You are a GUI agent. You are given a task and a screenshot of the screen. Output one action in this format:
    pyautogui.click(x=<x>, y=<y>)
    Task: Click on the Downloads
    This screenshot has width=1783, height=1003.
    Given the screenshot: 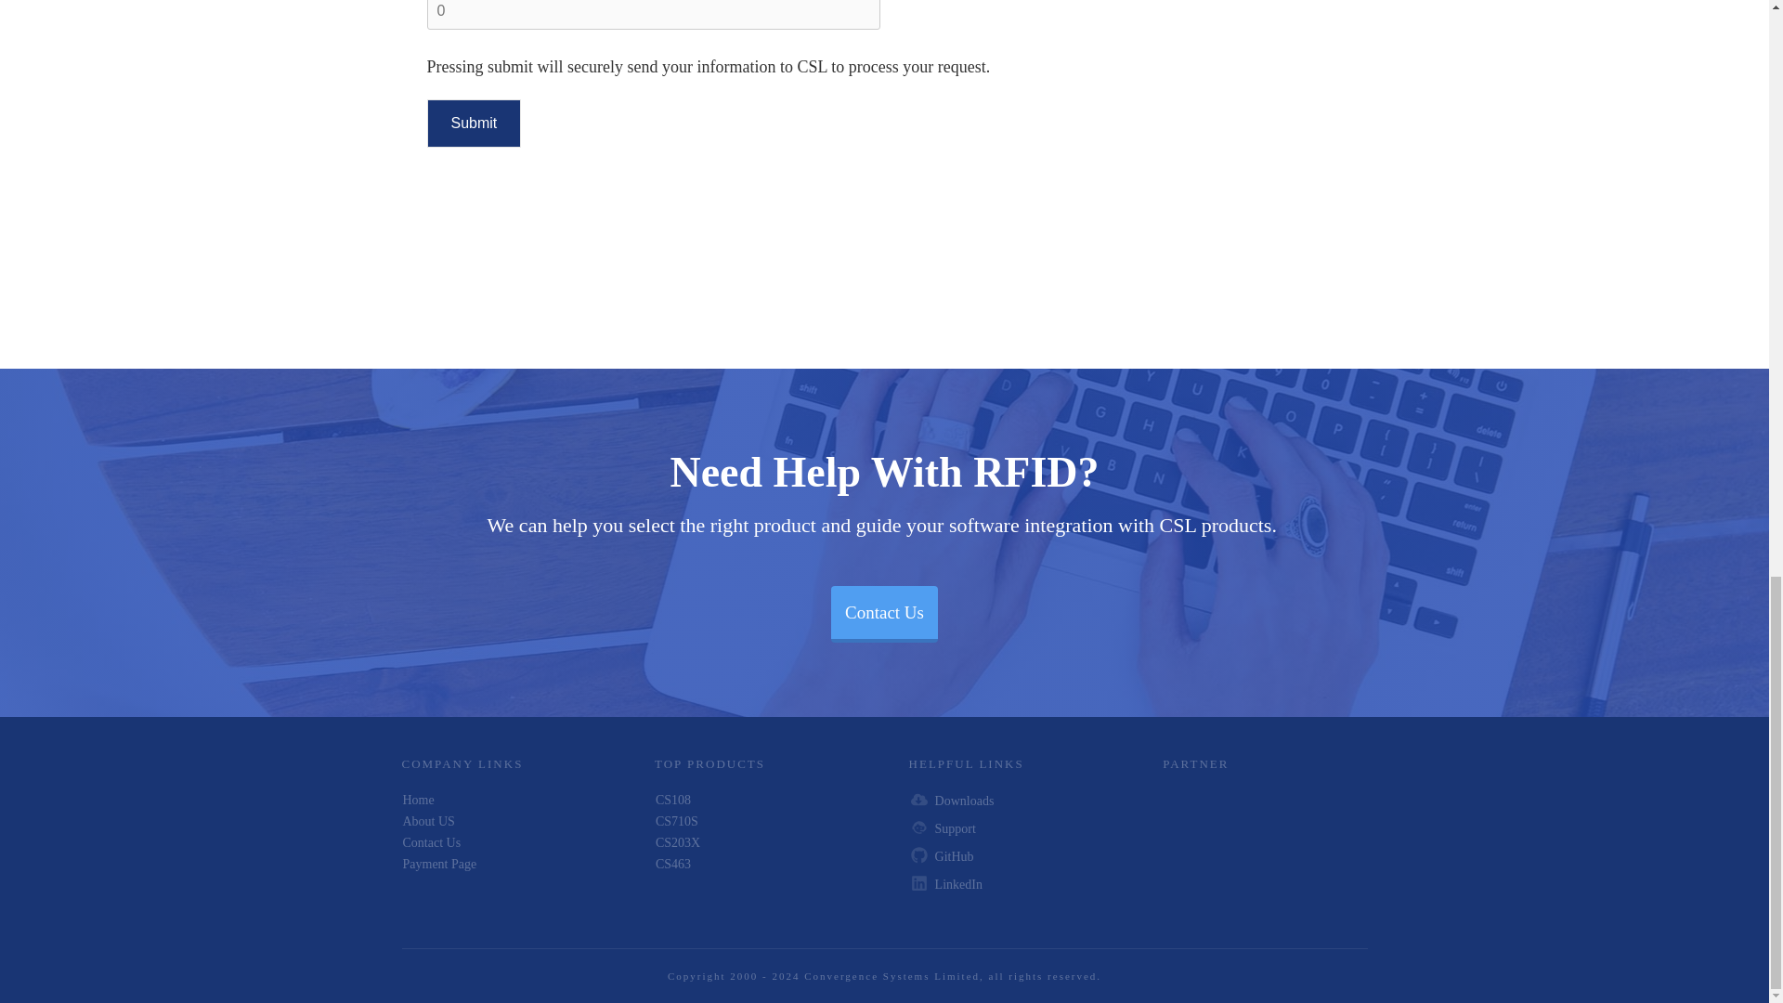 What is the action you would take?
    pyautogui.click(x=964, y=801)
    